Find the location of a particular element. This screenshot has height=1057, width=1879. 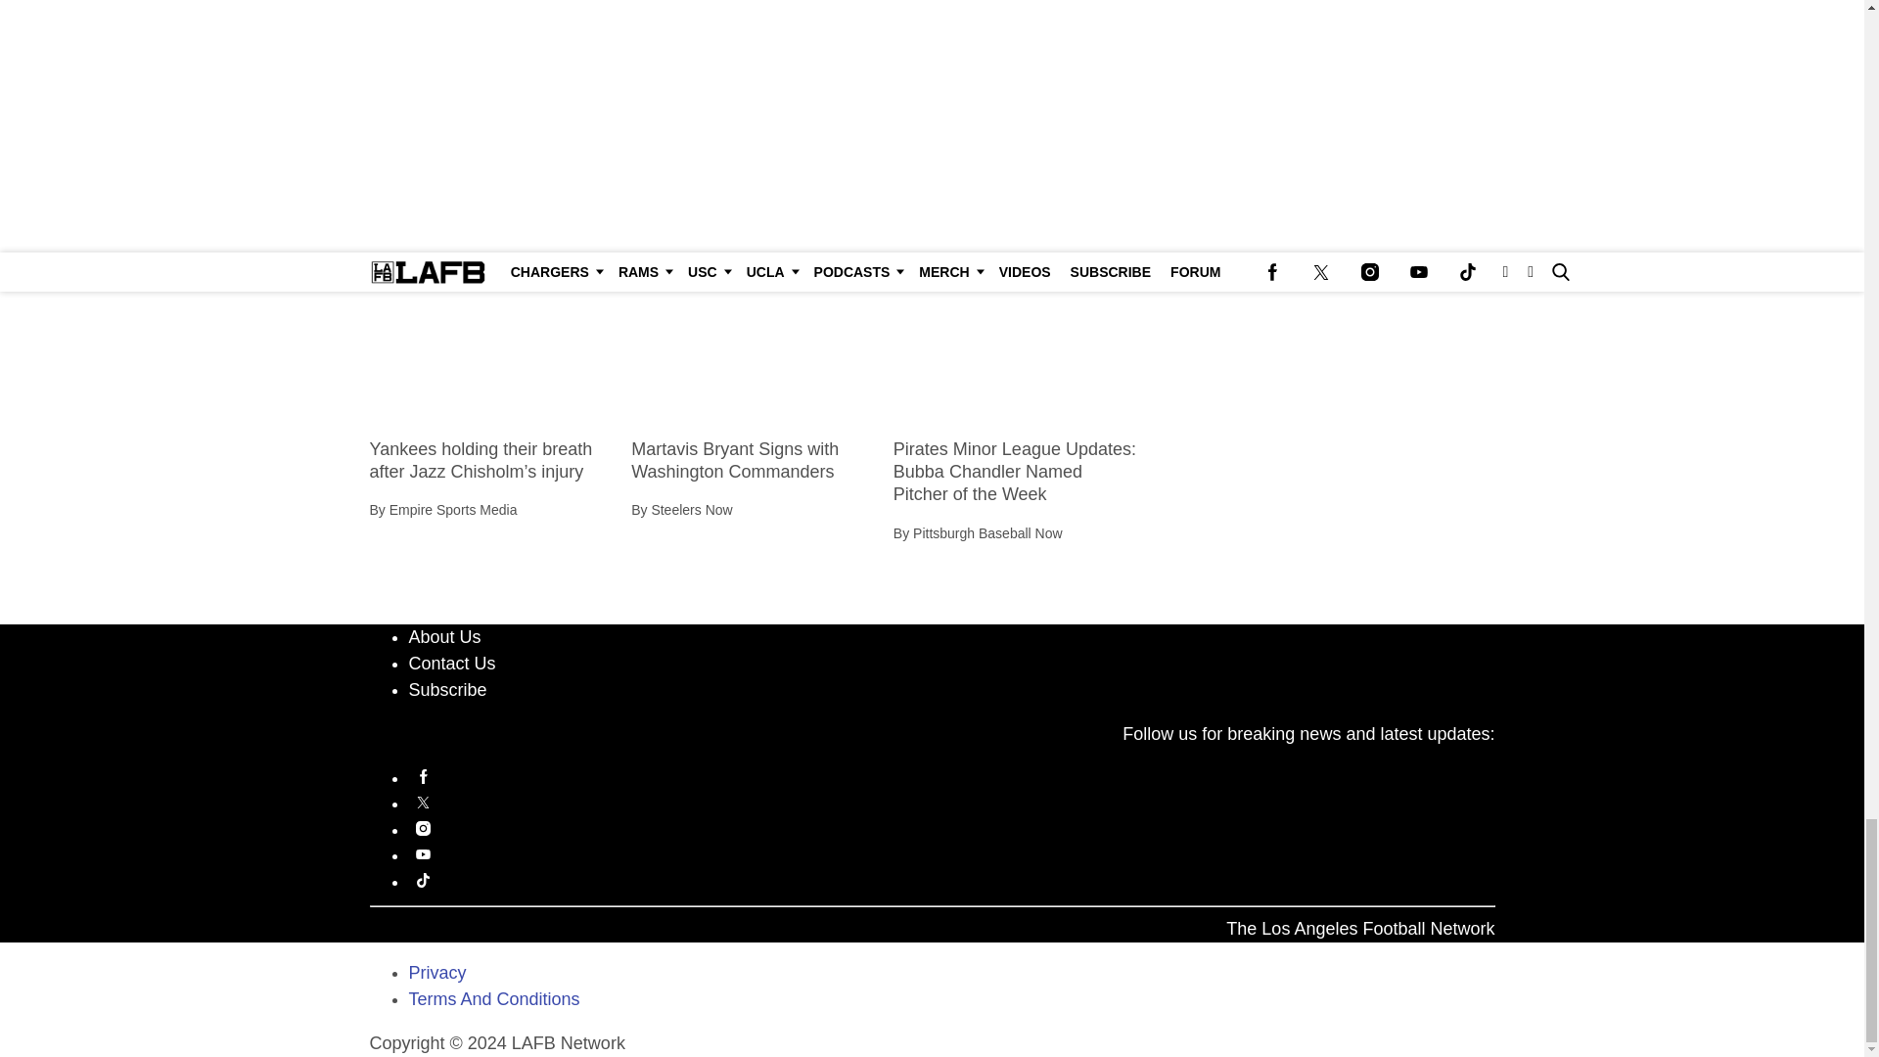

Subscribe to our YouTube channel is located at coordinates (952, 853).